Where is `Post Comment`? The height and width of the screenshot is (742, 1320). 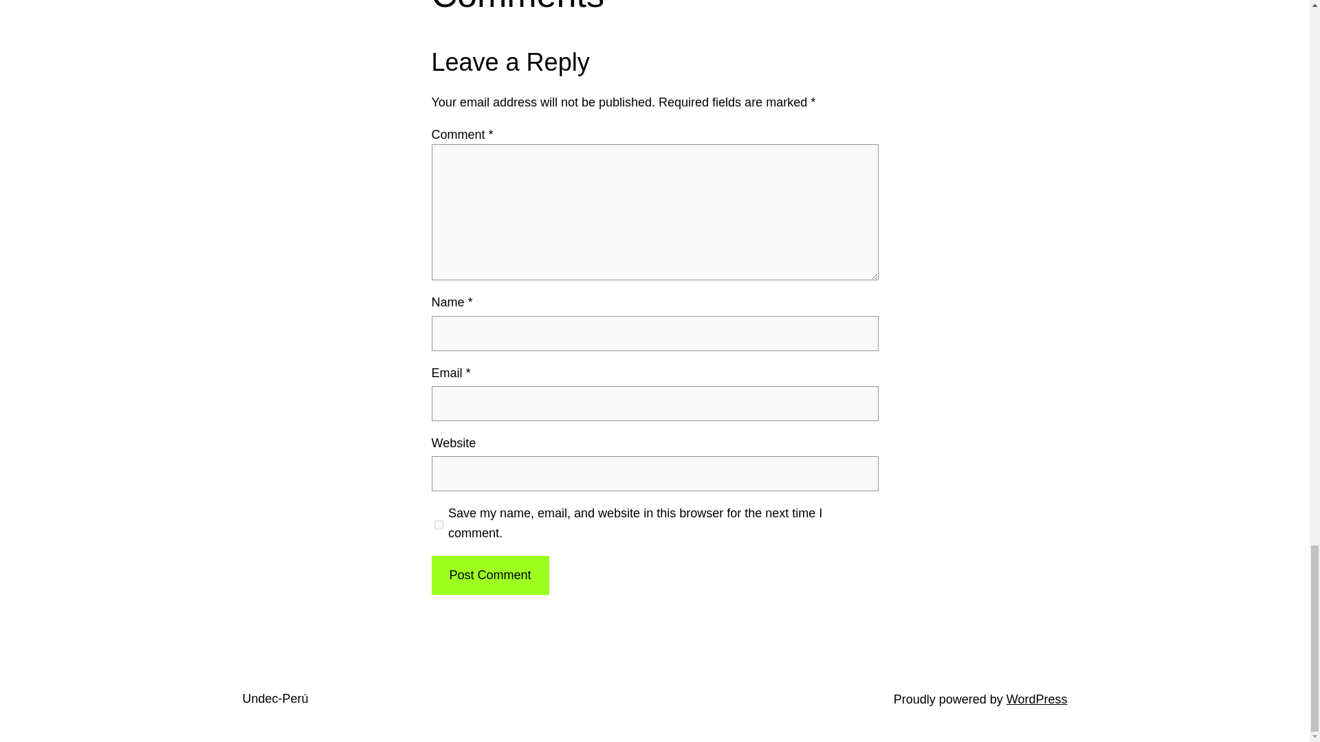 Post Comment is located at coordinates (489, 575).